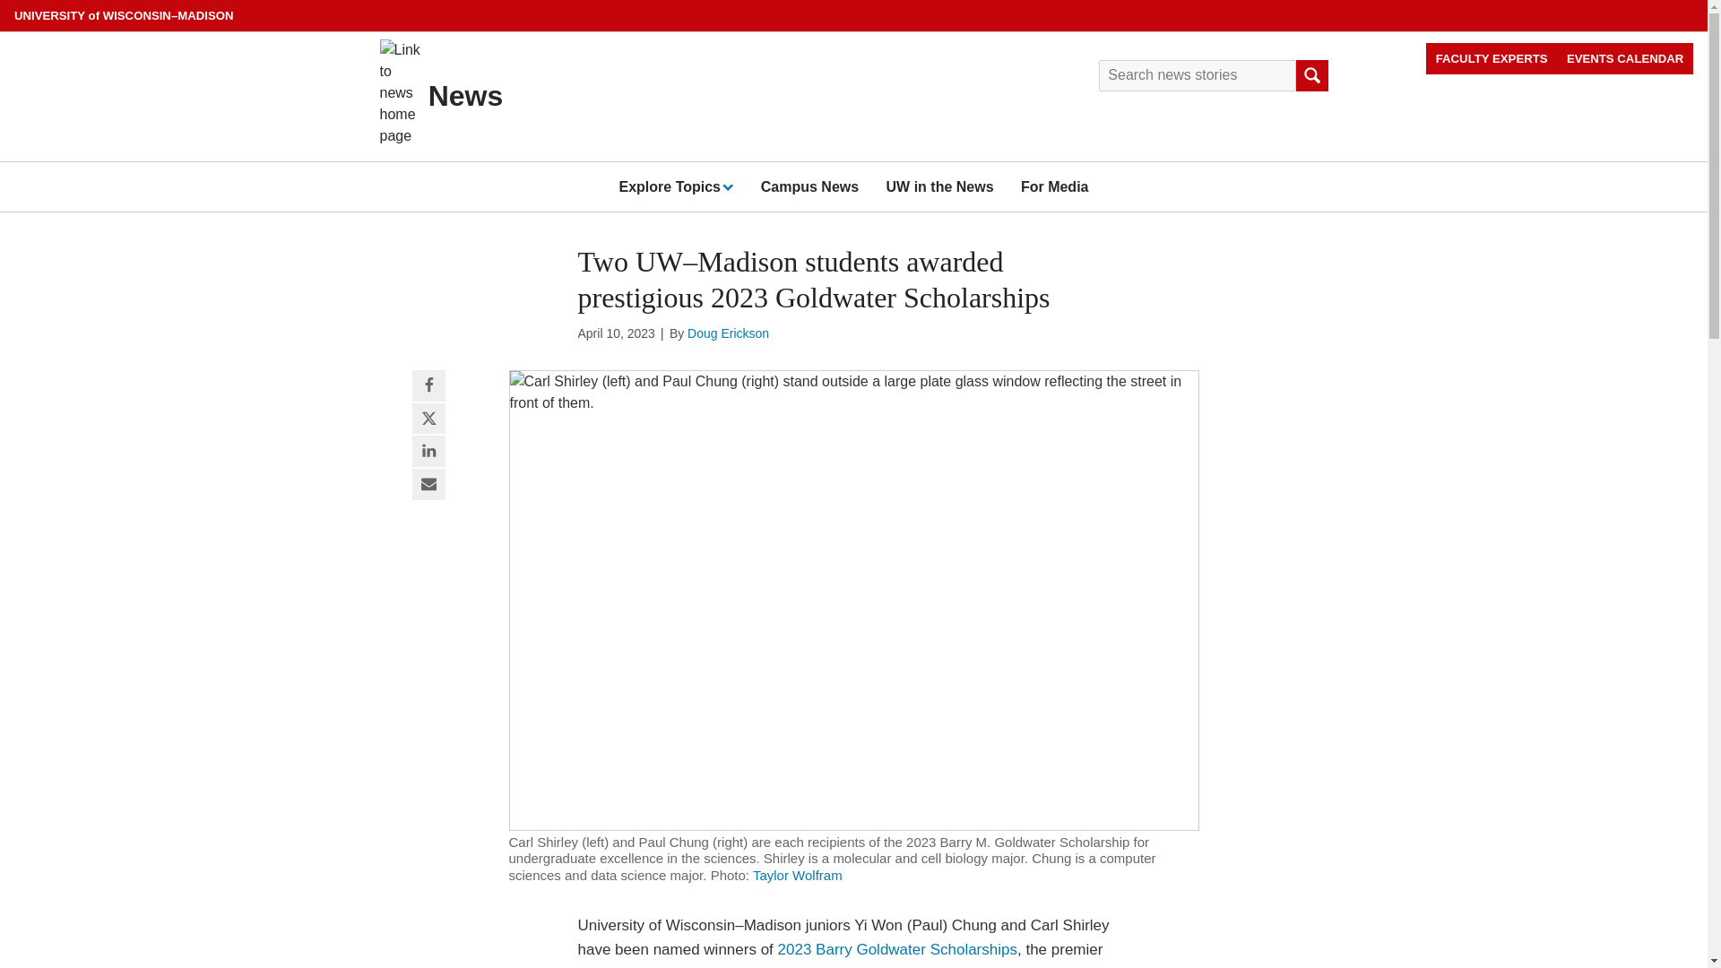 The image size is (1721, 968). Describe the element at coordinates (428, 485) in the screenshot. I see `Share via email` at that location.